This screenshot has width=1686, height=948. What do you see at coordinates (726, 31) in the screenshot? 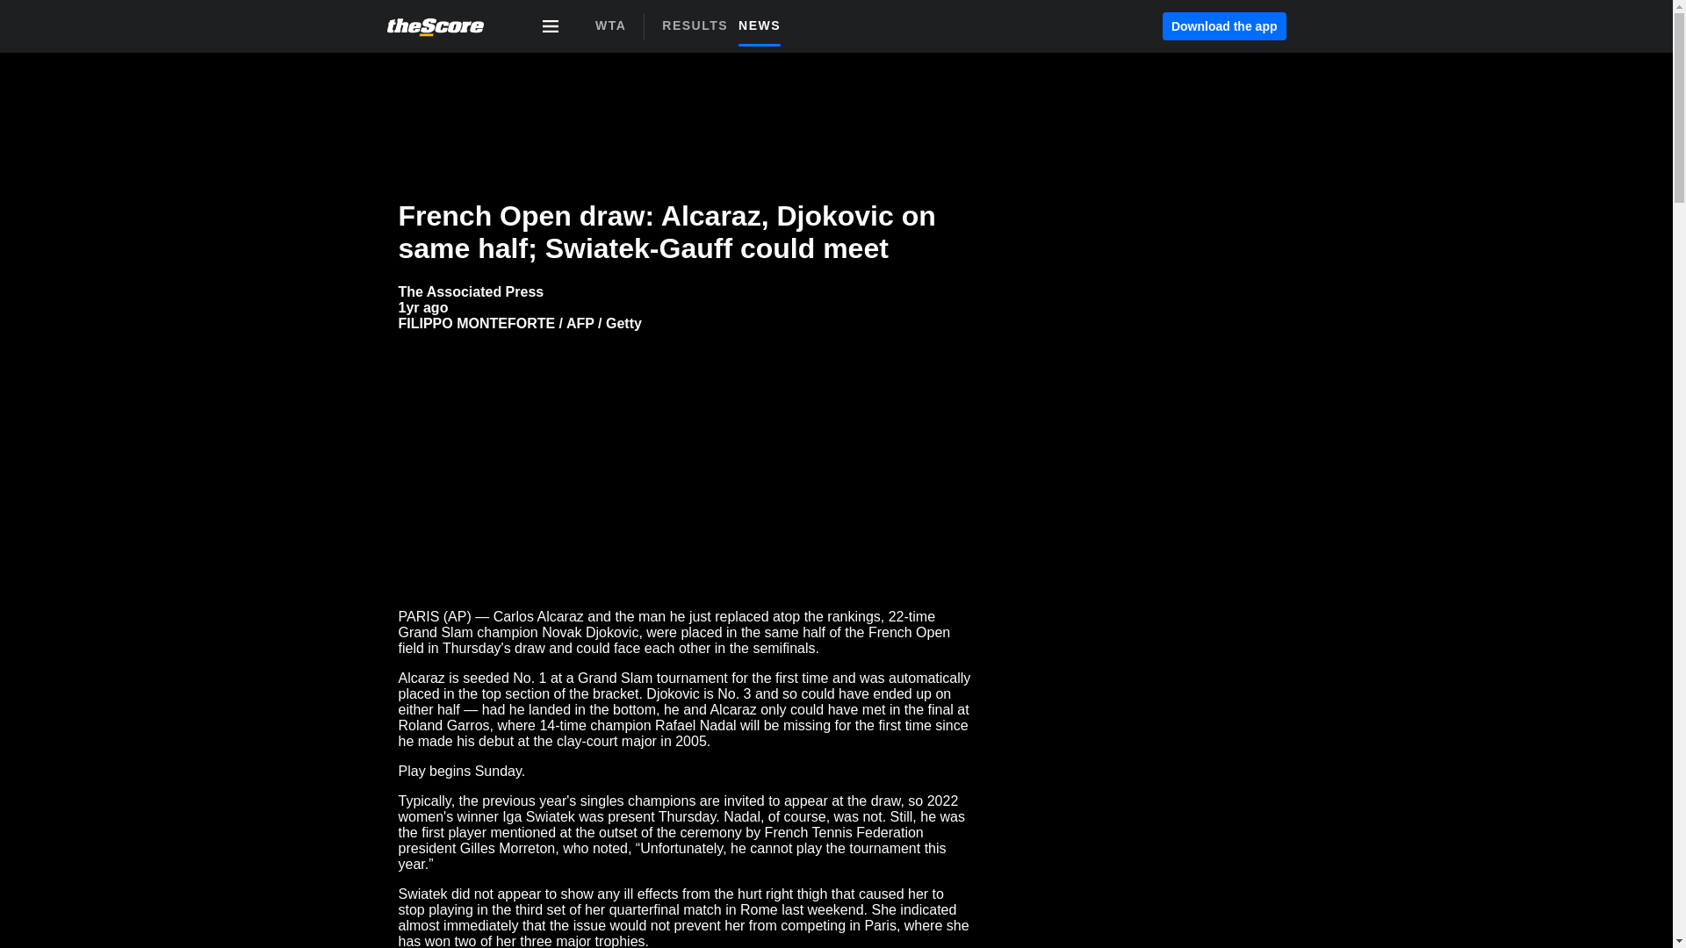
I see `RESULTS` at bounding box center [726, 31].